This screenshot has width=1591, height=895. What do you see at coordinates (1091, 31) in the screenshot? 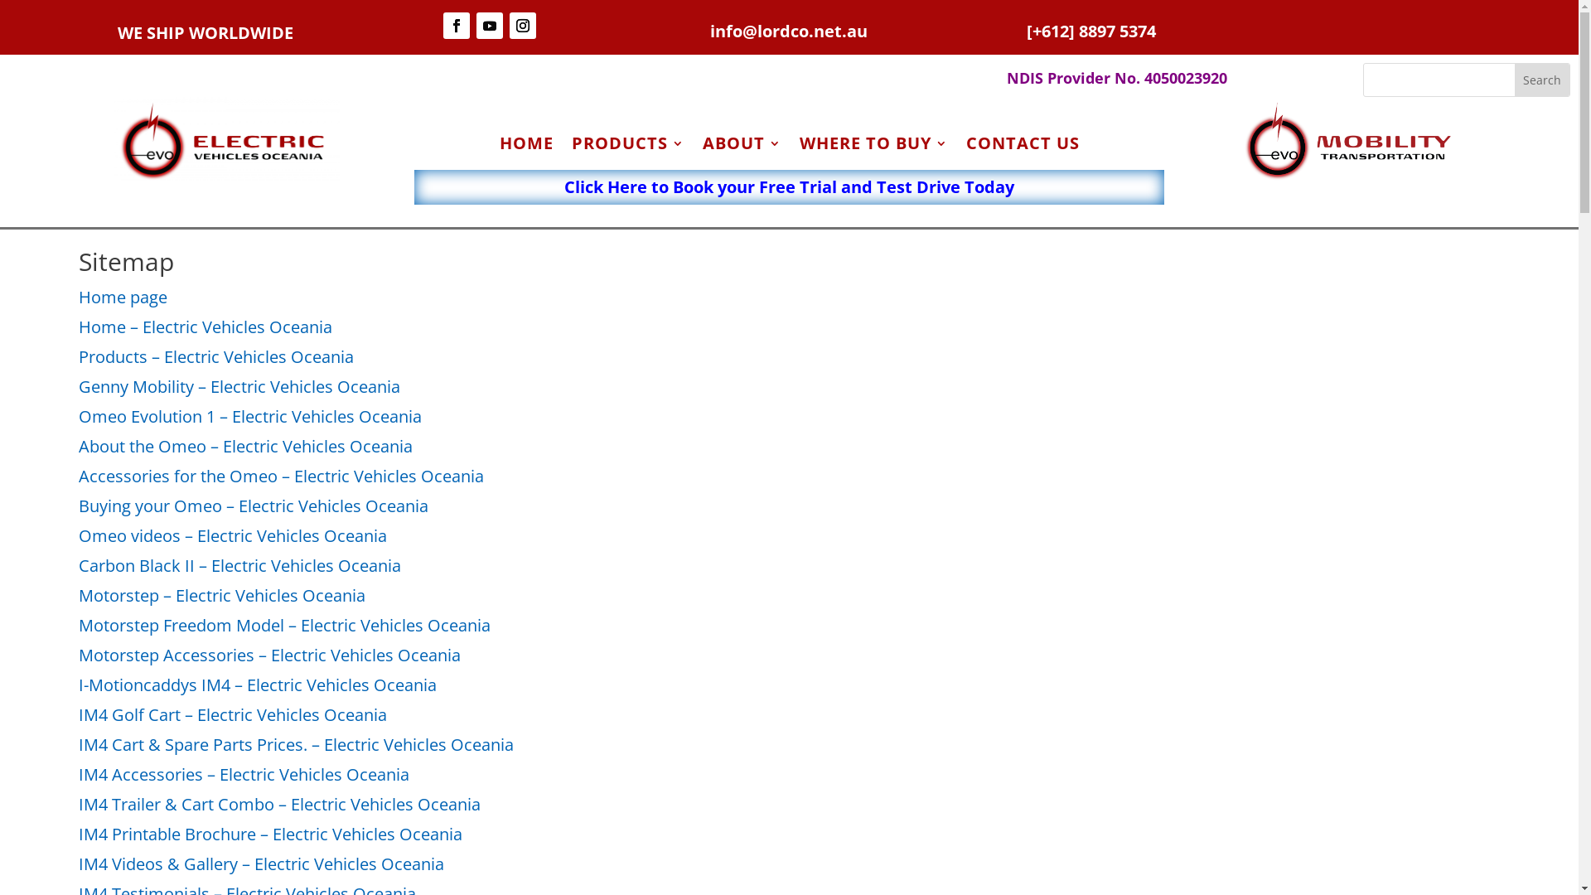
I see `[+612] 8897 5374` at bounding box center [1091, 31].